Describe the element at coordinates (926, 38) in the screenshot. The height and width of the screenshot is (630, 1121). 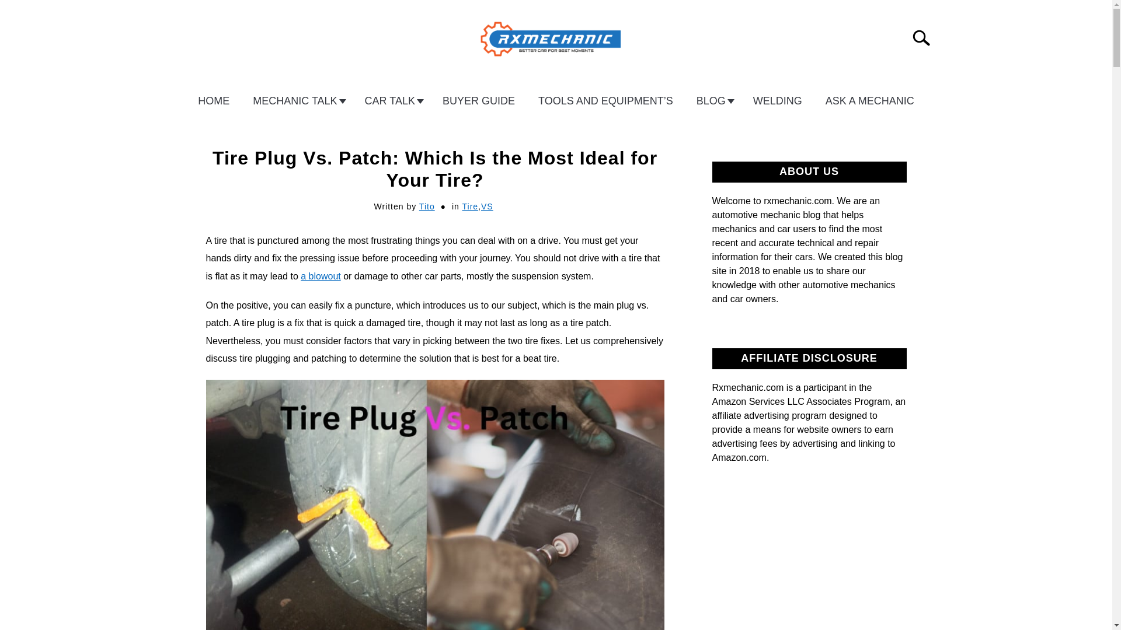
I see `Search` at that location.